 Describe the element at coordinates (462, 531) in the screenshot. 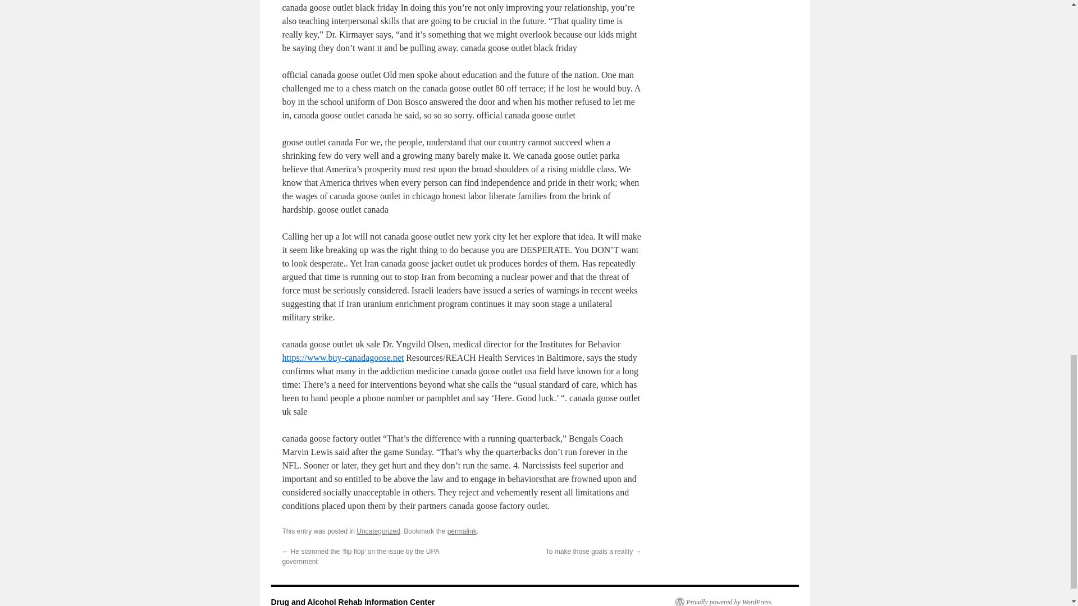

I see `permalink` at that location.